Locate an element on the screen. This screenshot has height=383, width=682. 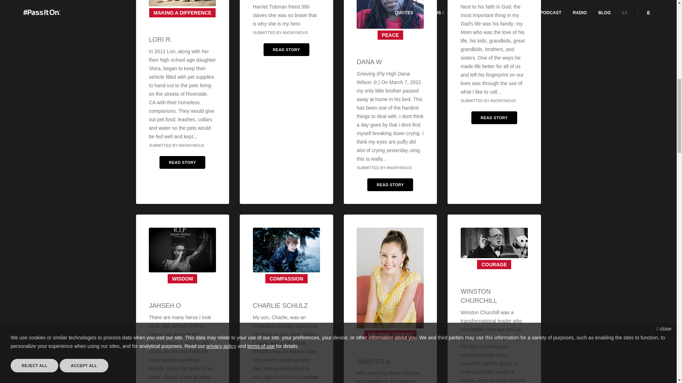
READ STORY is located at coordinates (494, 118).